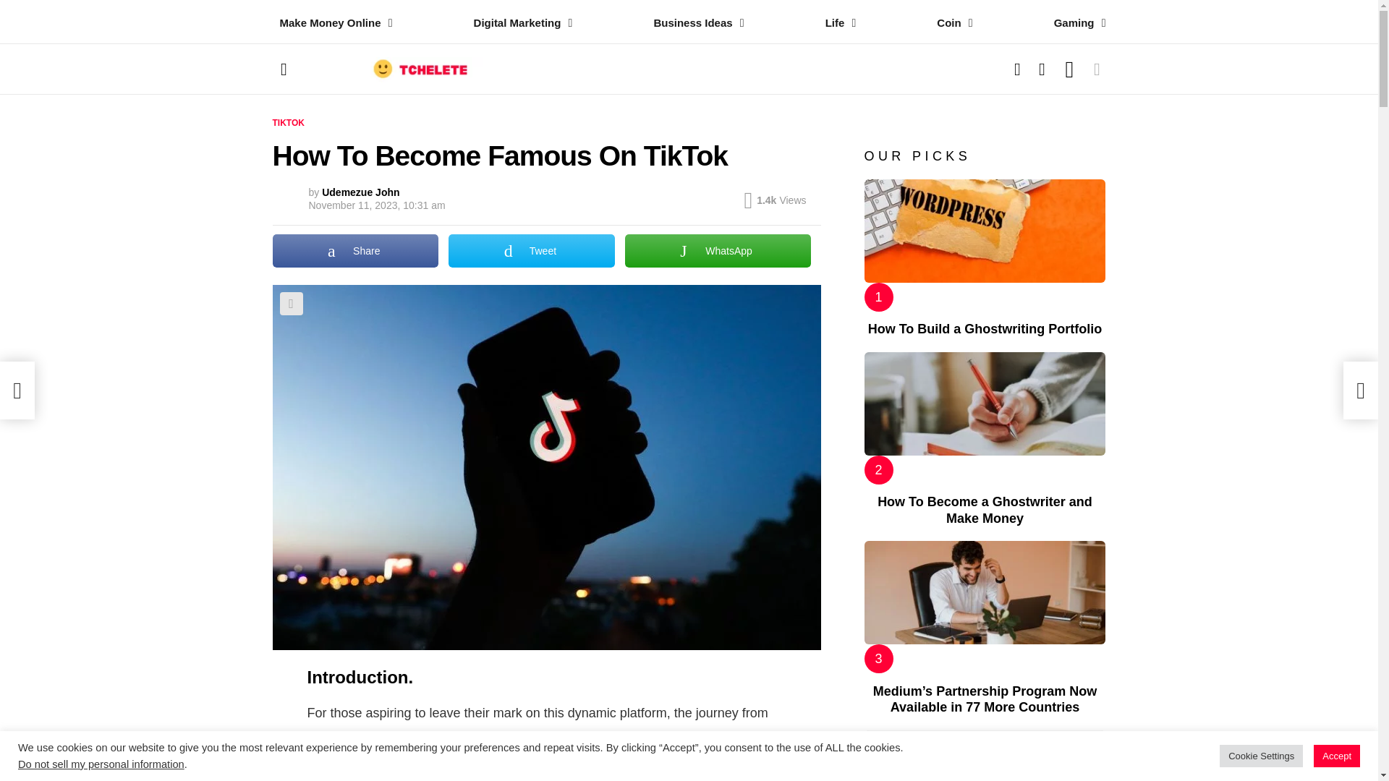 This screenshot has width=1389, height=781. Describe the element at coordinates (718, 251) in the screenshot. I see `Share on WhatsApp` at that location.